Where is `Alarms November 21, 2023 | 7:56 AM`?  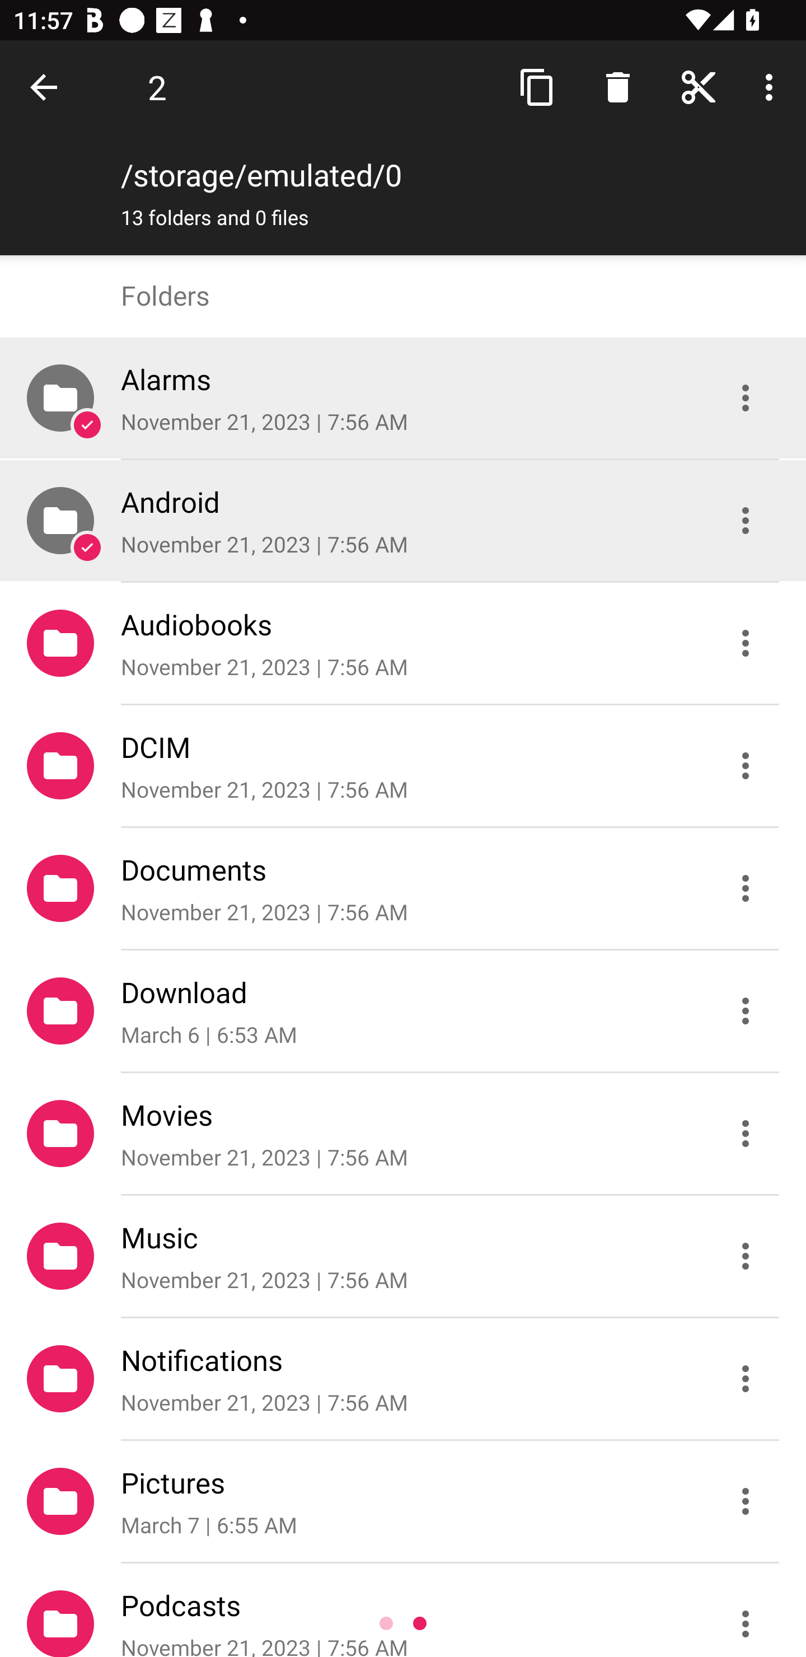
Alarms November 21, 2023 | 7:56 AM is located at coordinates (403, 398).